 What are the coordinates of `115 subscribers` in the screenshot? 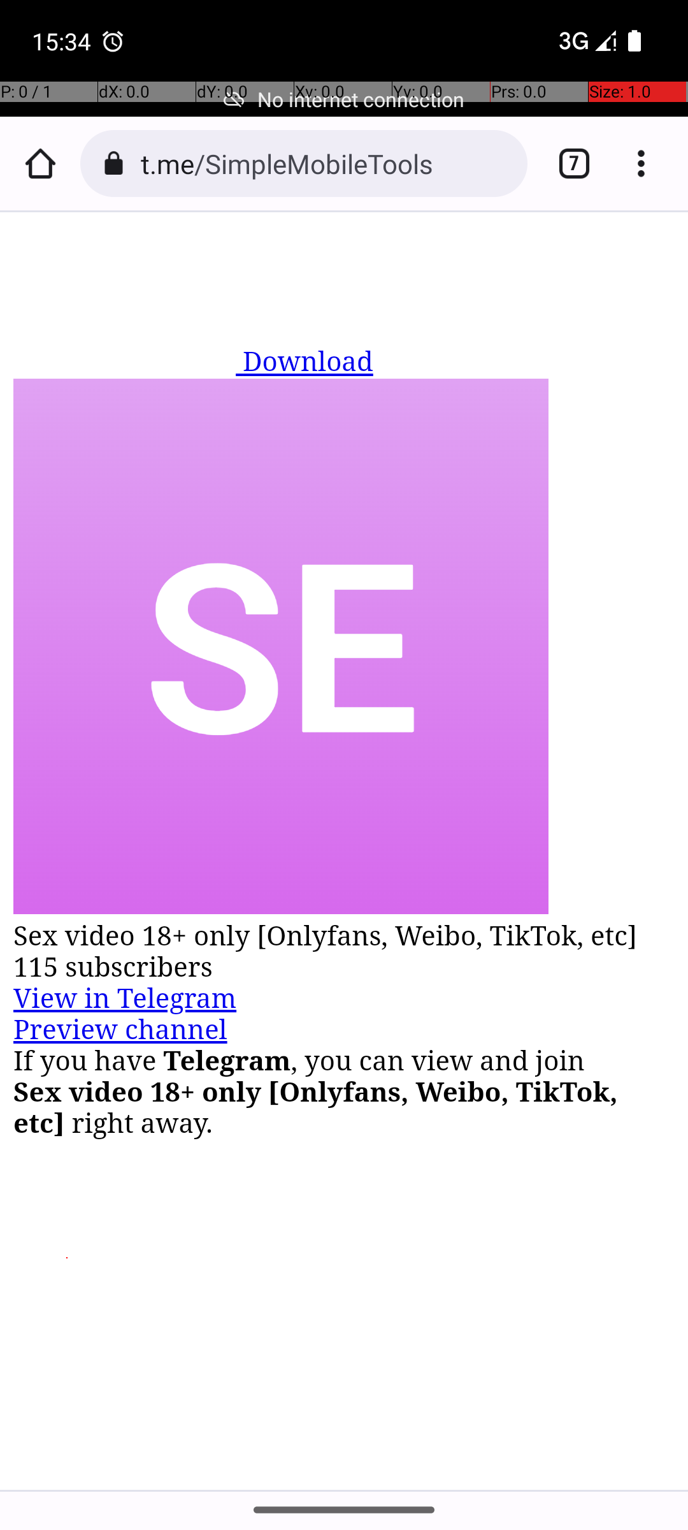 It's located at (345, 968).